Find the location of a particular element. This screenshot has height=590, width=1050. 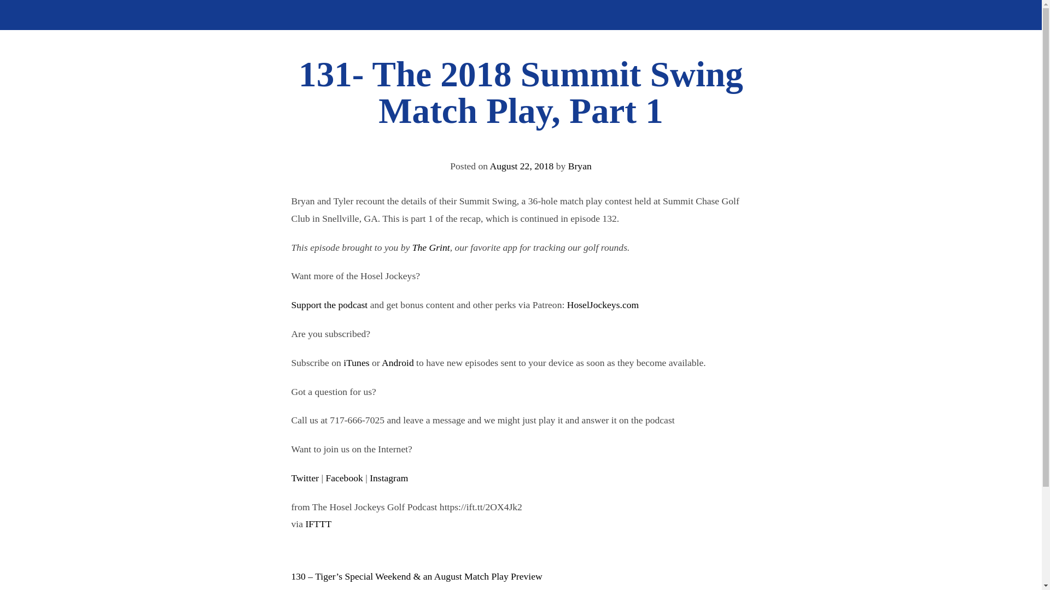

IFTTT is located at coordinates (318, 523).